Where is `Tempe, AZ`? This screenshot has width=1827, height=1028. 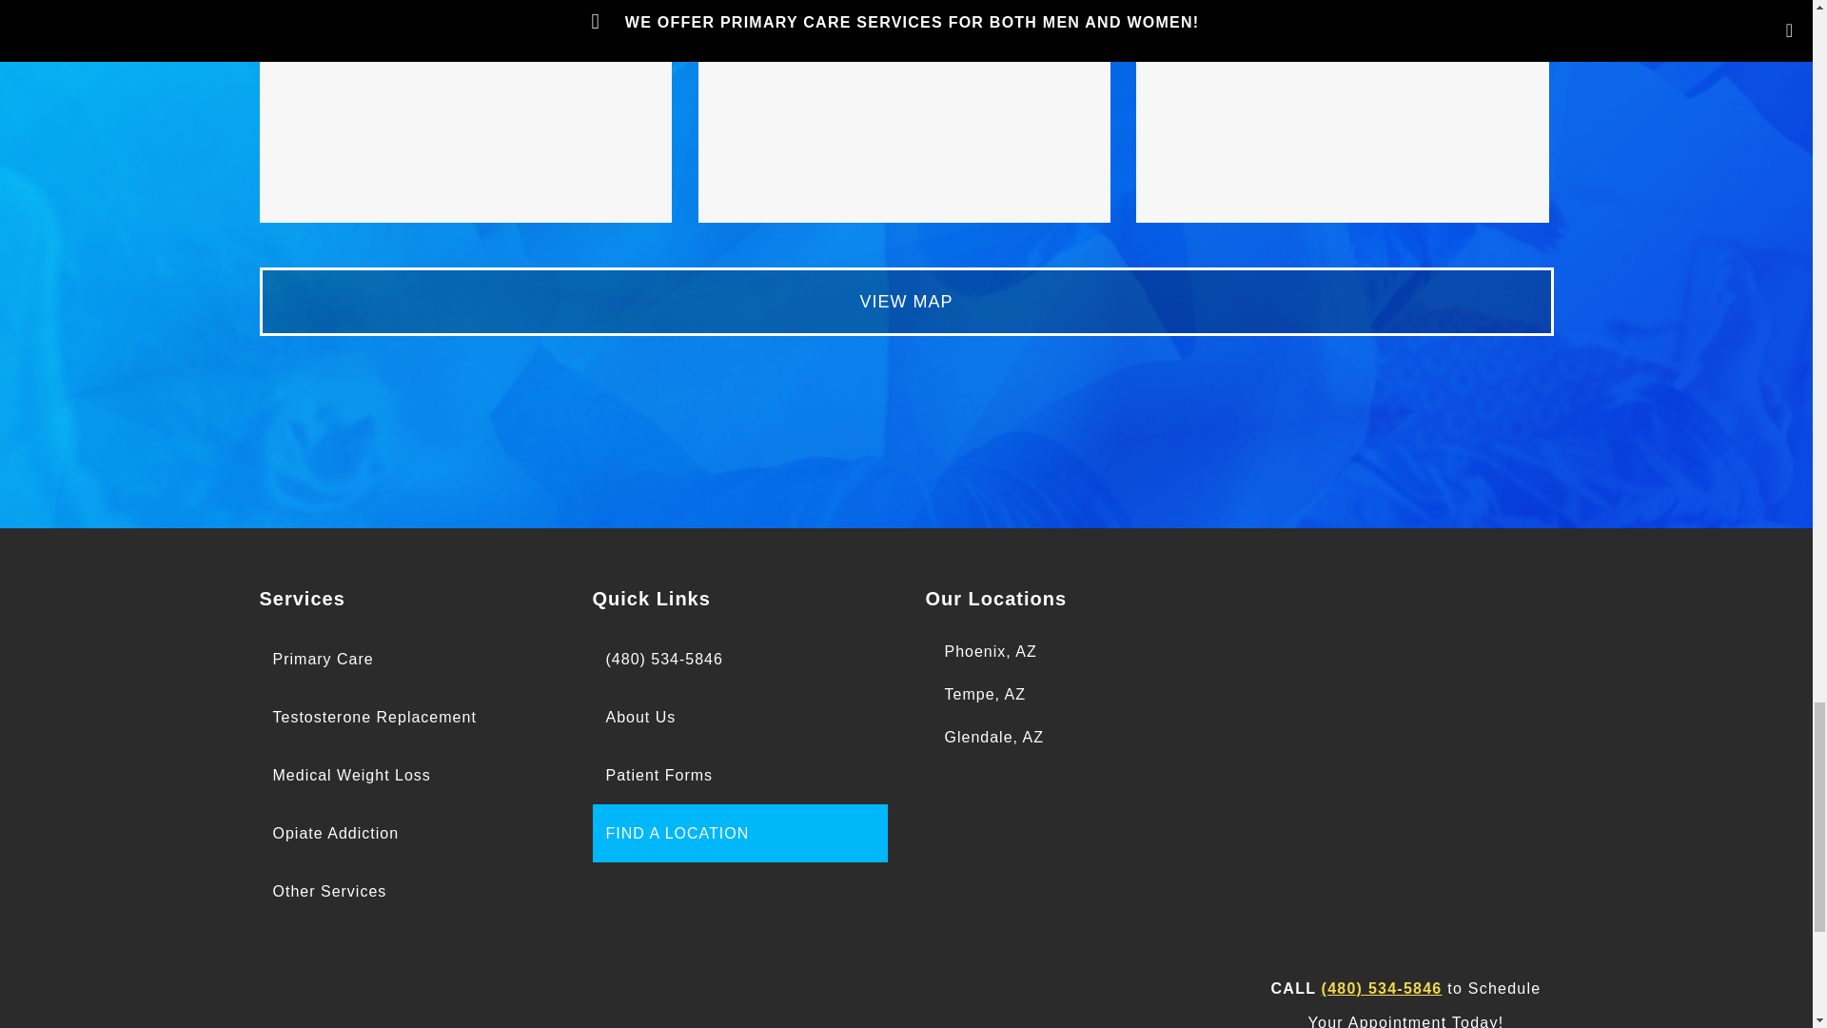
Tempe, AZ is located at coordinates (984, 694).